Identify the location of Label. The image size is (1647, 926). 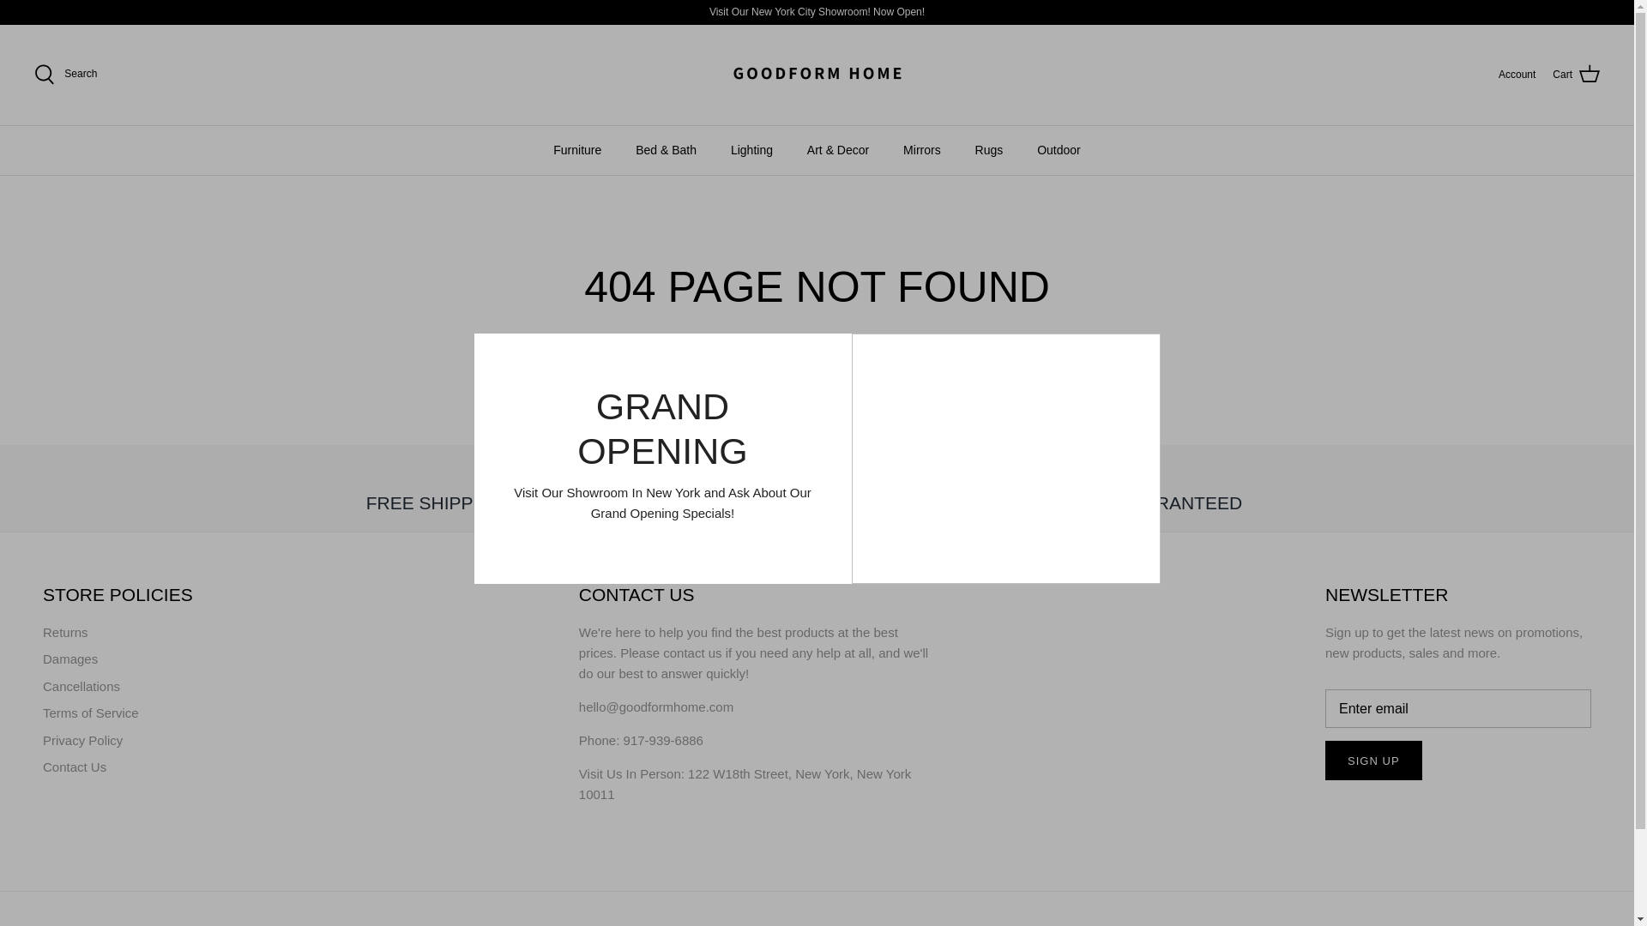
(1124, 473).